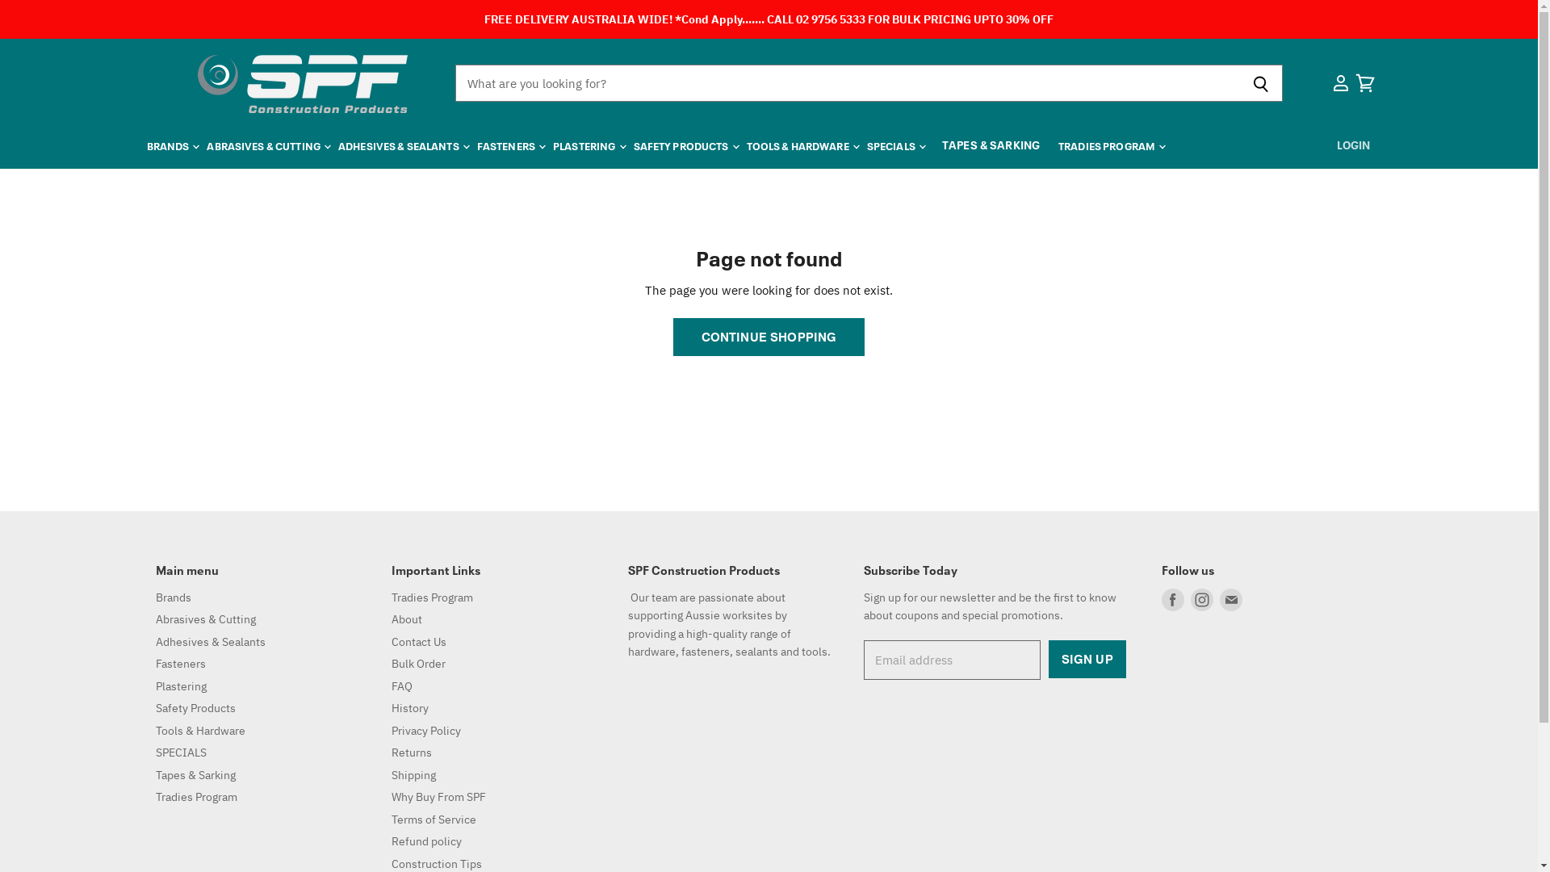 This screenshot has height=872, width=1550. I want to click on Find us on Facebook, so click(1173, 600).